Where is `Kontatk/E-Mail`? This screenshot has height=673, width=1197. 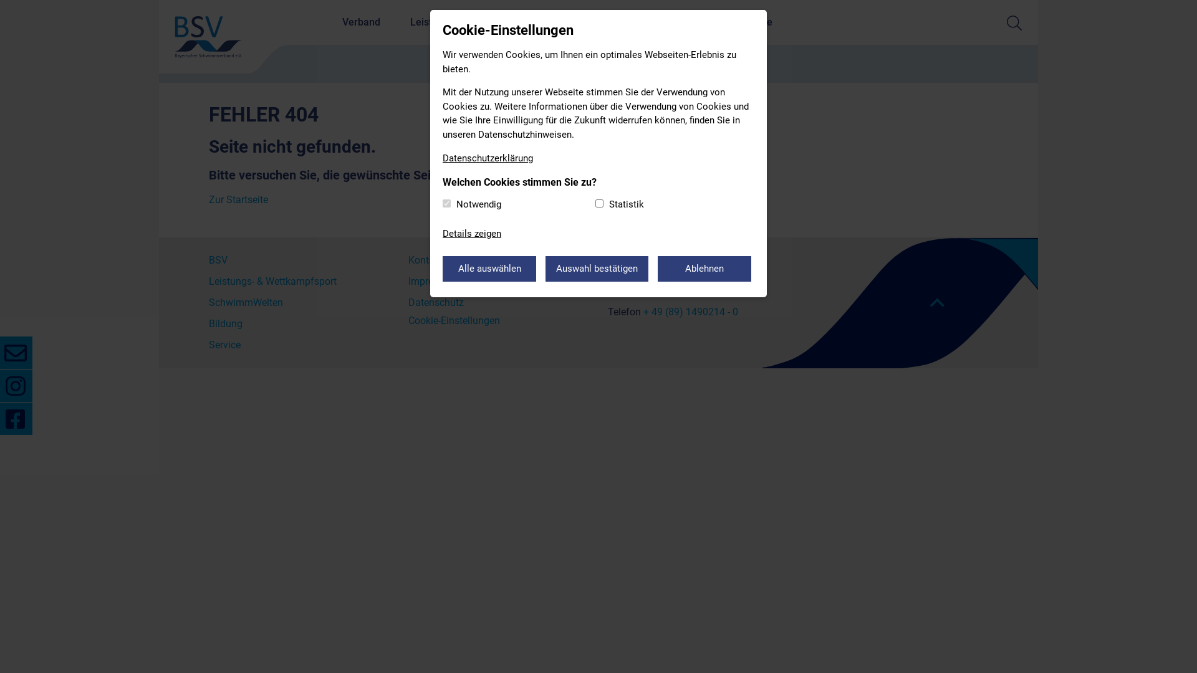
Kontatk/E-Mail is located at coordinates (16, 353).